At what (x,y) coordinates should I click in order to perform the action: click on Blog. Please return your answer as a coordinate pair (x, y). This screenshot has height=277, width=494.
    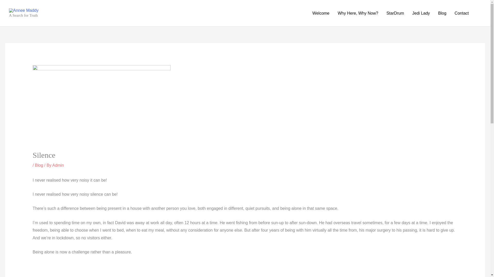
    Looking at the image, I should click on (39, 165).